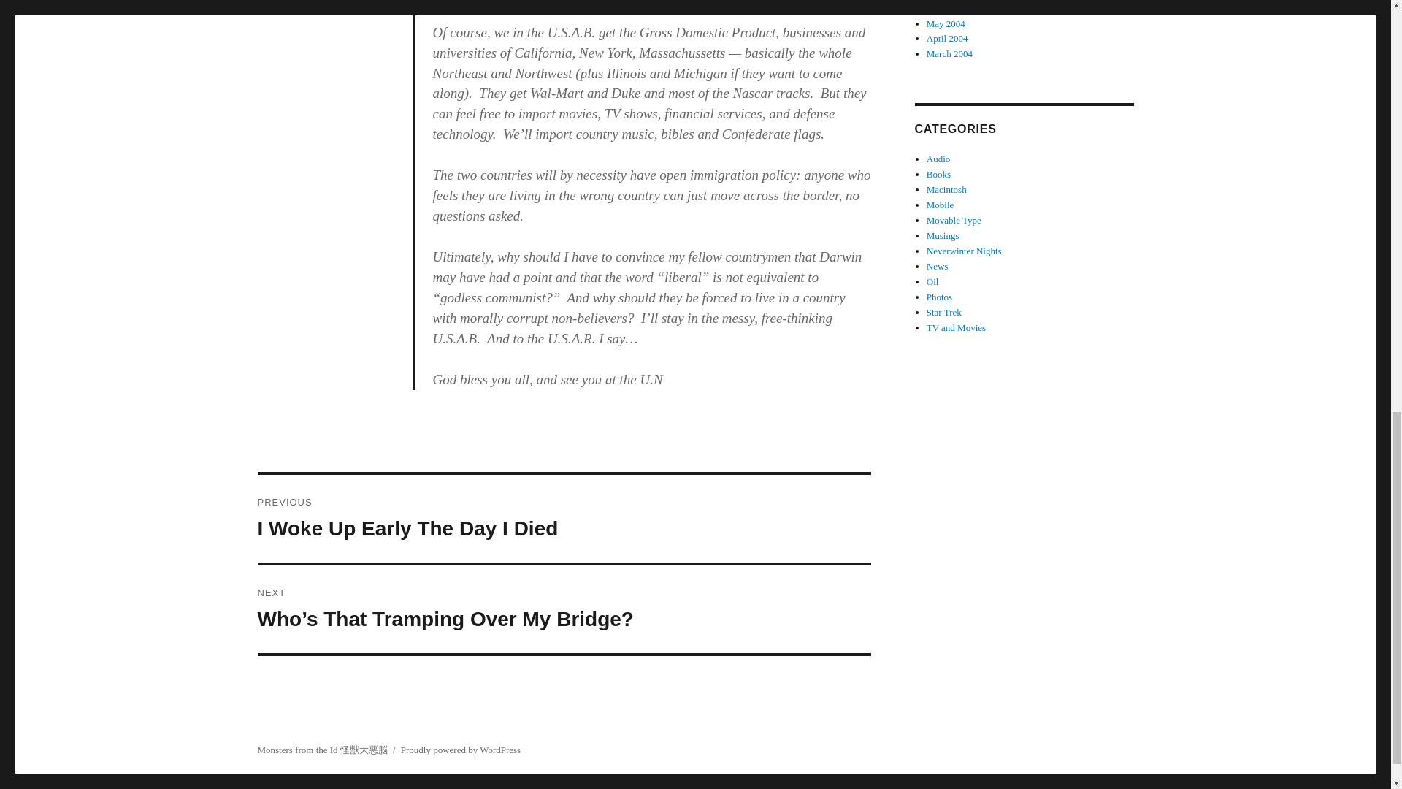 The image size is (1402, 789). I want to click on April 2004, so click(948, 38).